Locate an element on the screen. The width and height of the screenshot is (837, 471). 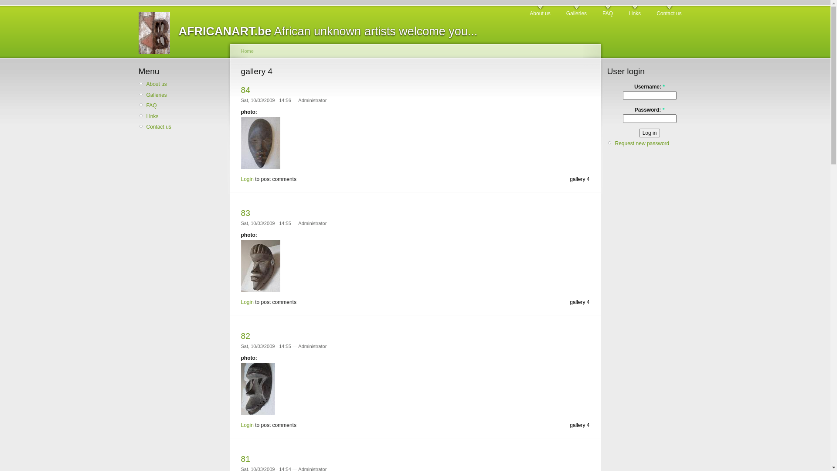
gallery 4 is located at coordinates (580, 302).